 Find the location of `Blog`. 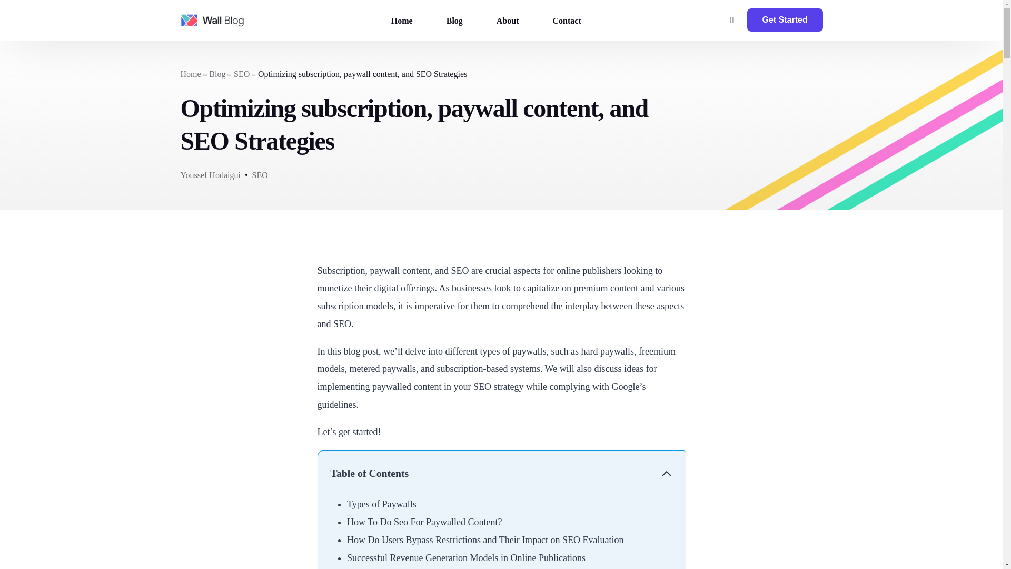

Blog is located at coordinates (217, 74).